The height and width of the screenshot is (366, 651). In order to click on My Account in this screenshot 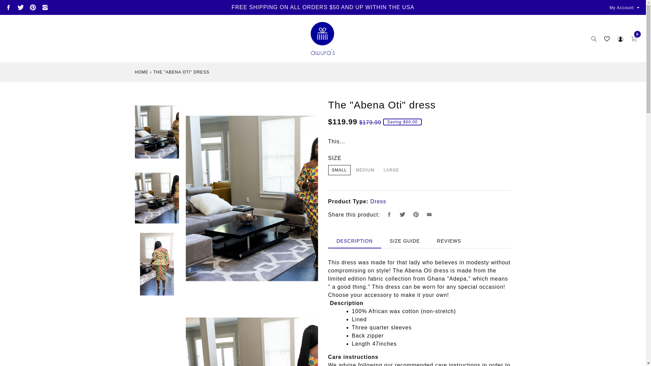, I will do `click(625, 8)`.